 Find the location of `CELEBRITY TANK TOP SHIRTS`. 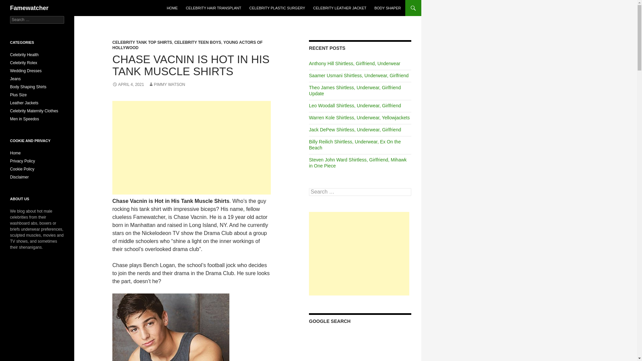

CELEBRITY TANK TOP SHIRTS is located at coordinates (142, 42).